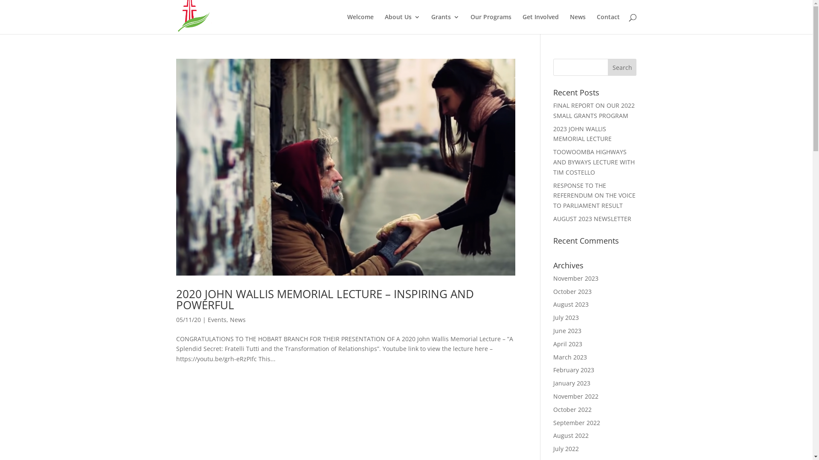  Describe the element at coordinates (576, 279) in the screenshot. I see `November 2023` at that location.